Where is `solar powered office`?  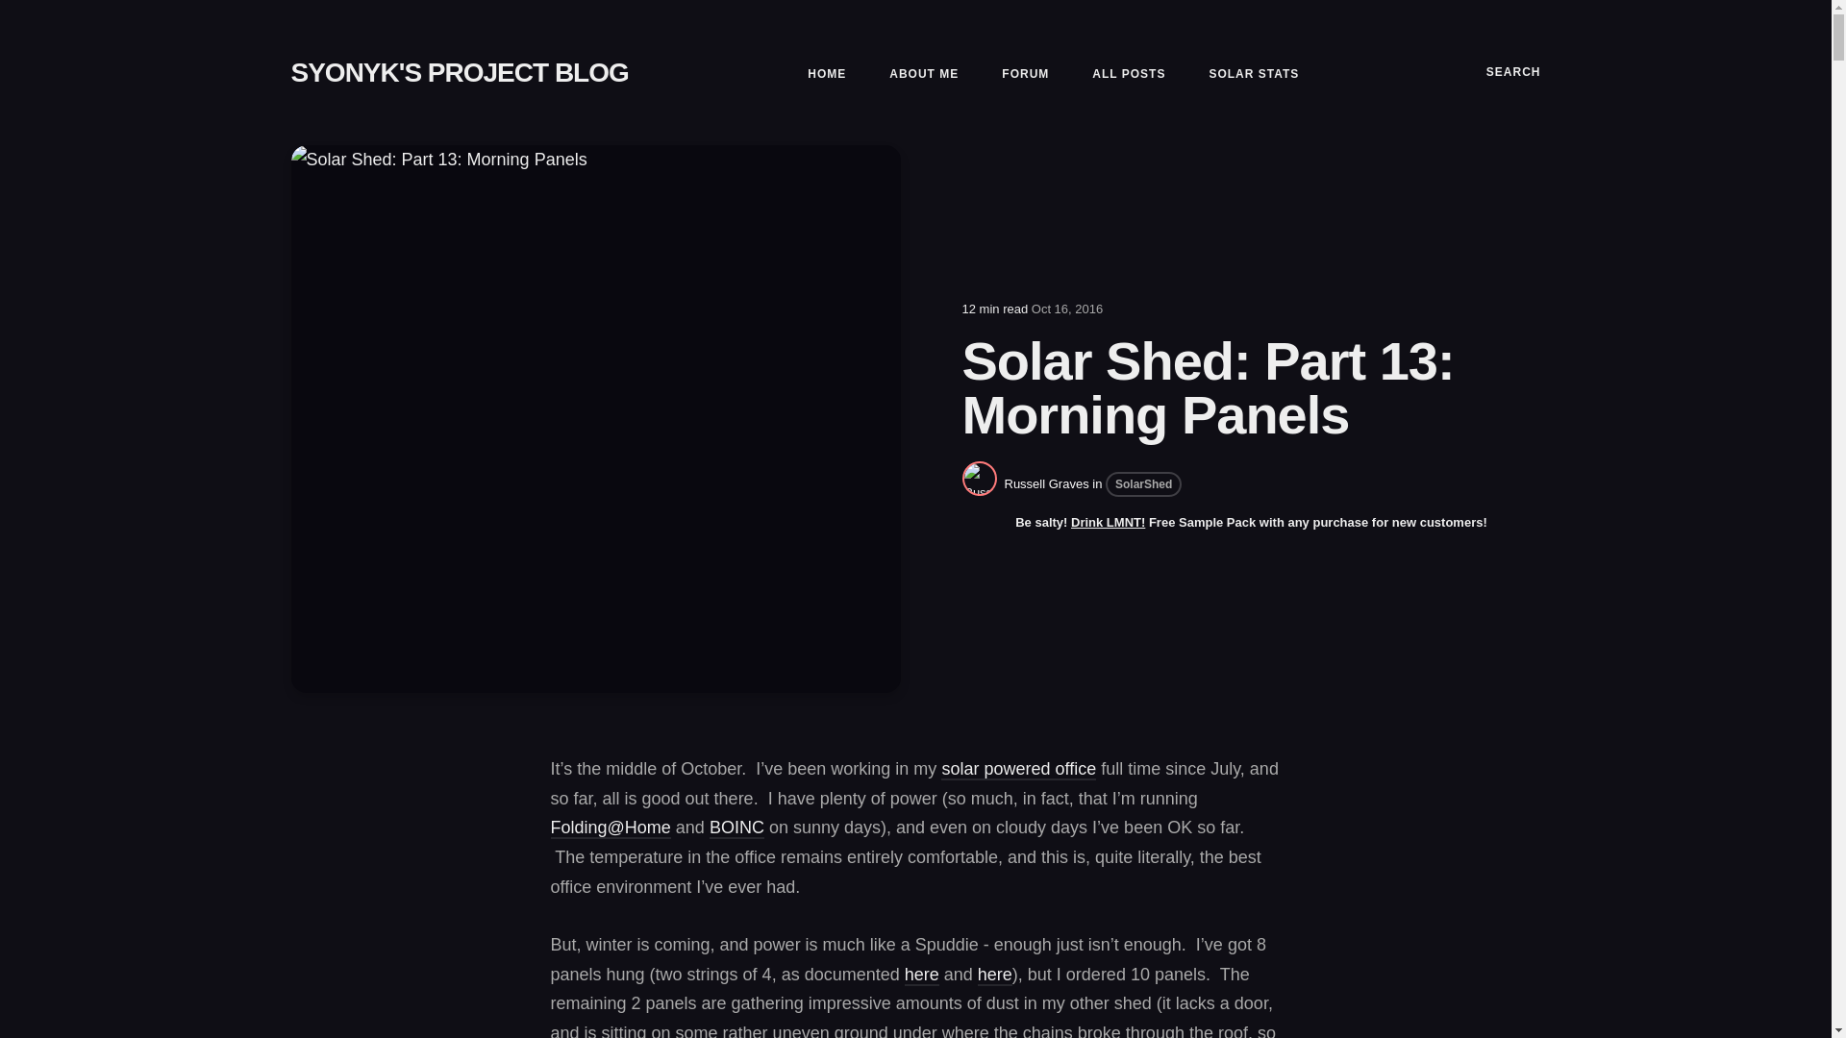 solar powered office is located at coordinates (1019, 769).